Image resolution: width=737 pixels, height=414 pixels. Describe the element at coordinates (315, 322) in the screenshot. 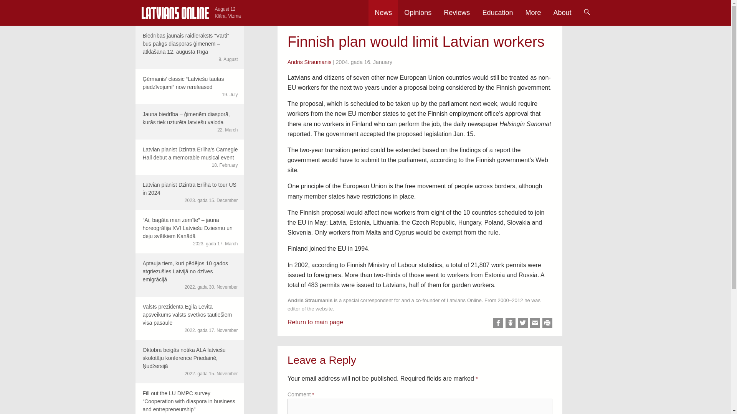

I see `Return to main page` at that location.